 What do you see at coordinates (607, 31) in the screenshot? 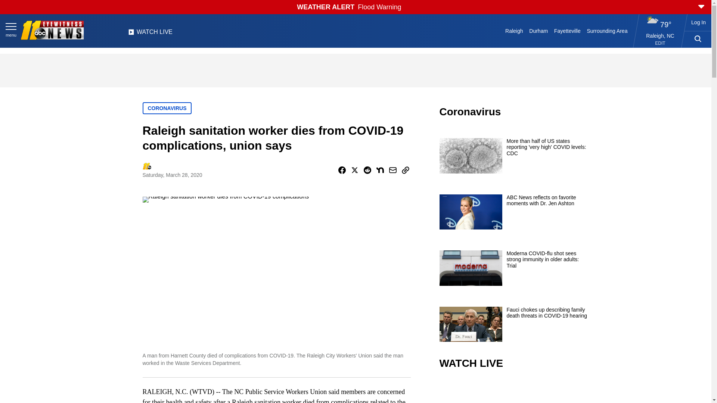
I see `Surrounding Area` at bounding box center [607, 31].